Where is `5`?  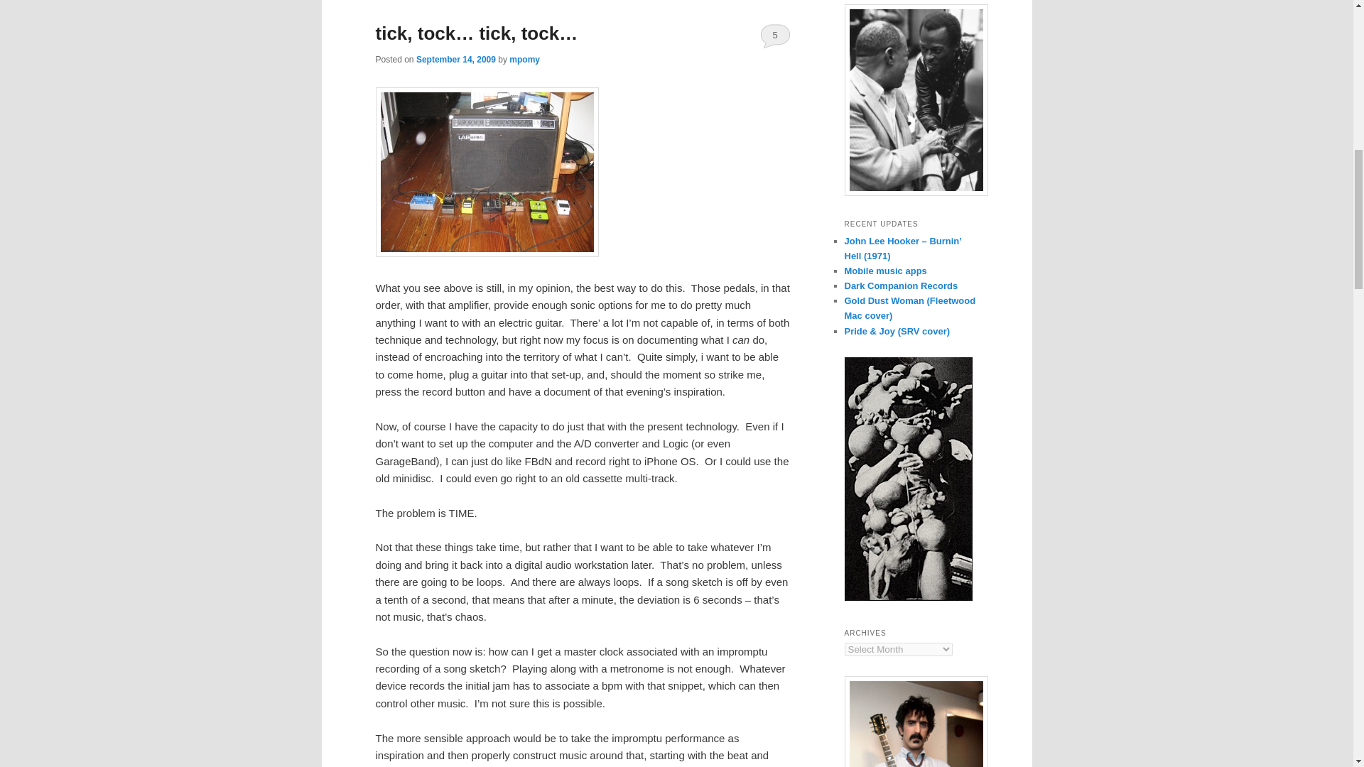
5 is located at coordinates (775, 36).